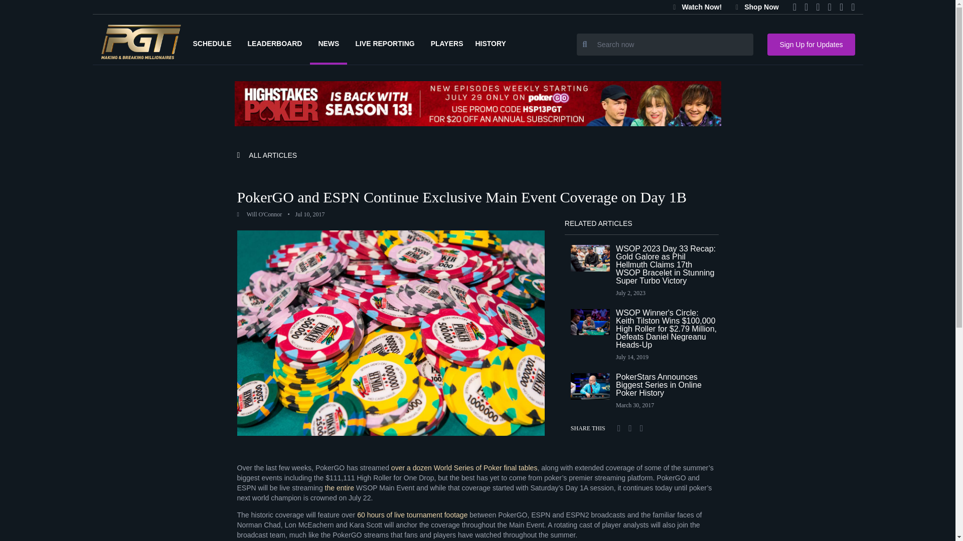  Describe the element at coordinates (275, 43) in the screenshot. I see `LEADERBOARD` at that location.